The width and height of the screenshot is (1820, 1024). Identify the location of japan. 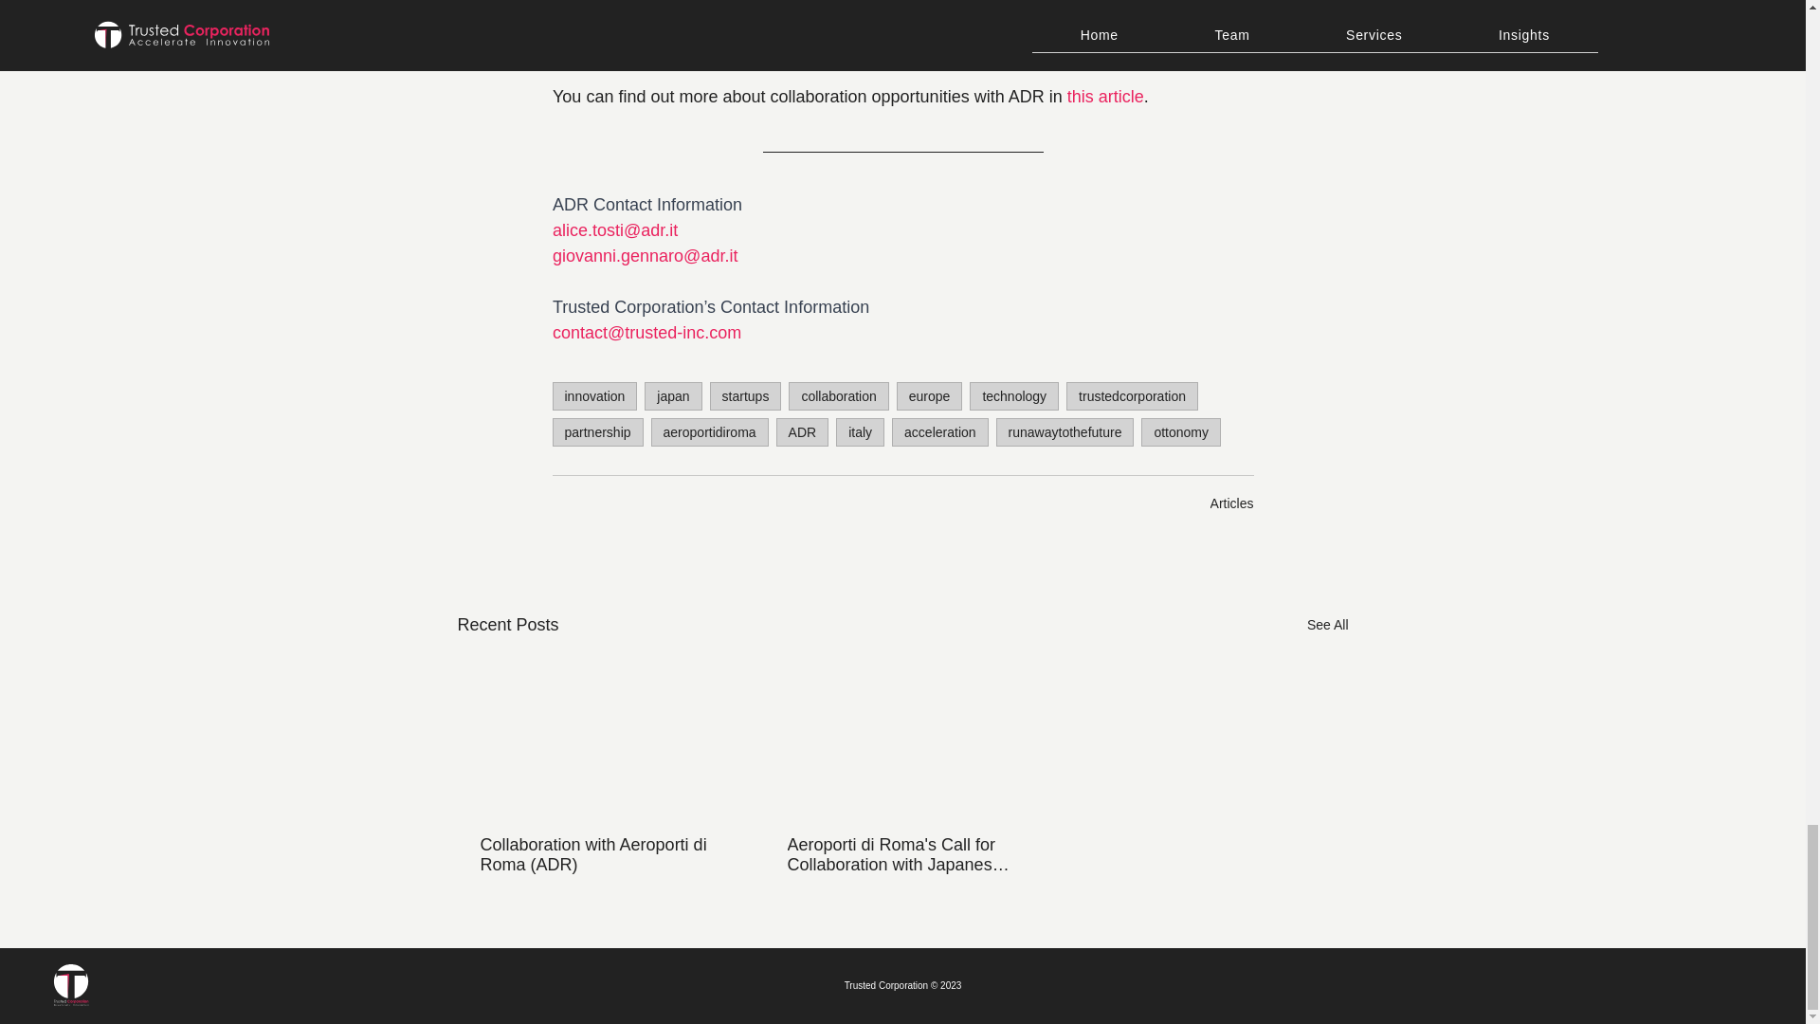
(672, 396).